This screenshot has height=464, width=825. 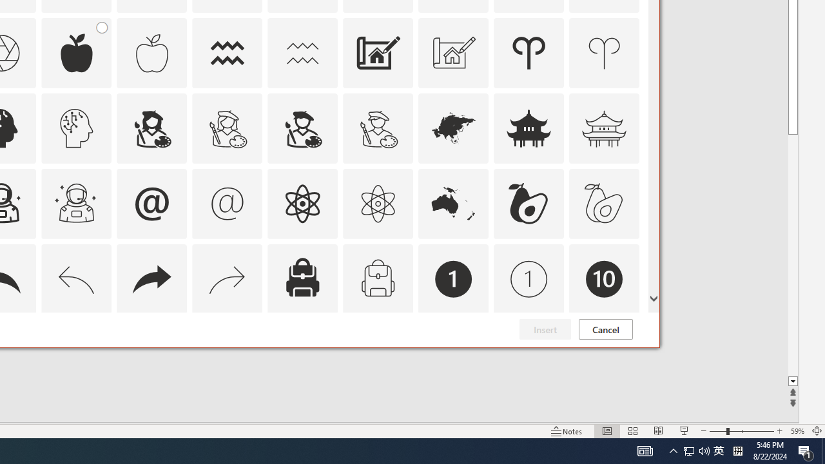 I want to click on AutomationID: Icons_Apple_M, so click(x=151, y=53).